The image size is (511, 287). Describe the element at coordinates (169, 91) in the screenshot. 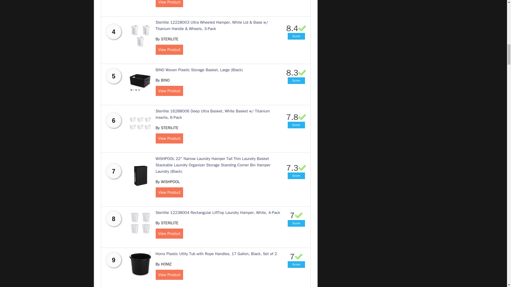

I see `View Product` at that location.